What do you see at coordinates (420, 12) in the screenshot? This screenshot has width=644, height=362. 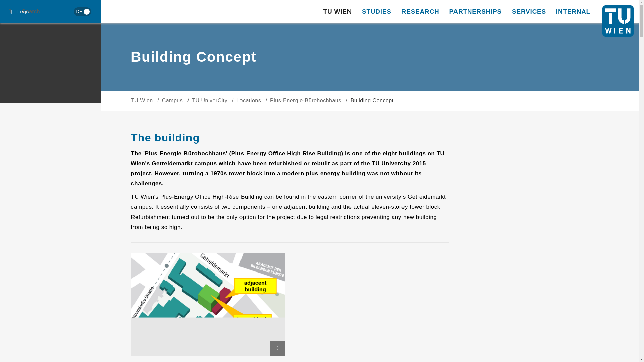 I see `RESEARCH` at bounding box center [420, 12].